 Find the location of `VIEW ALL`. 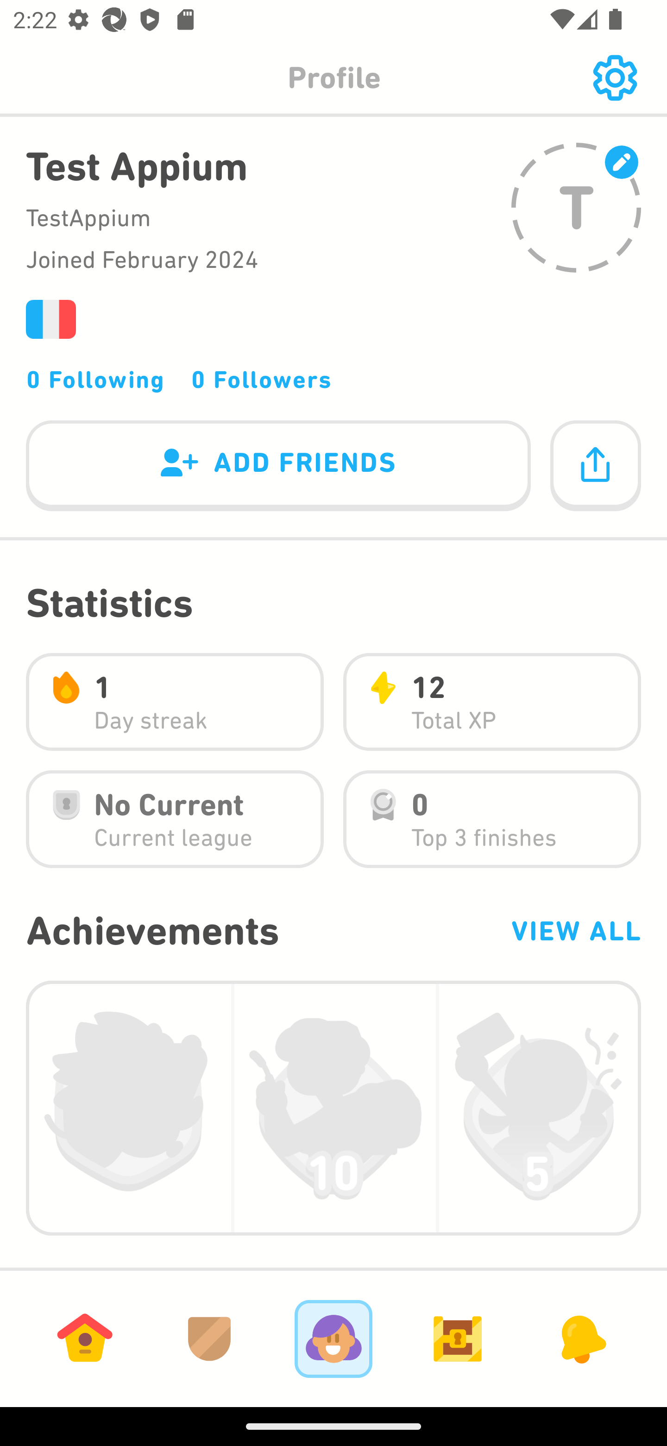

VIEW ALL is located at coordinates (575, 931).